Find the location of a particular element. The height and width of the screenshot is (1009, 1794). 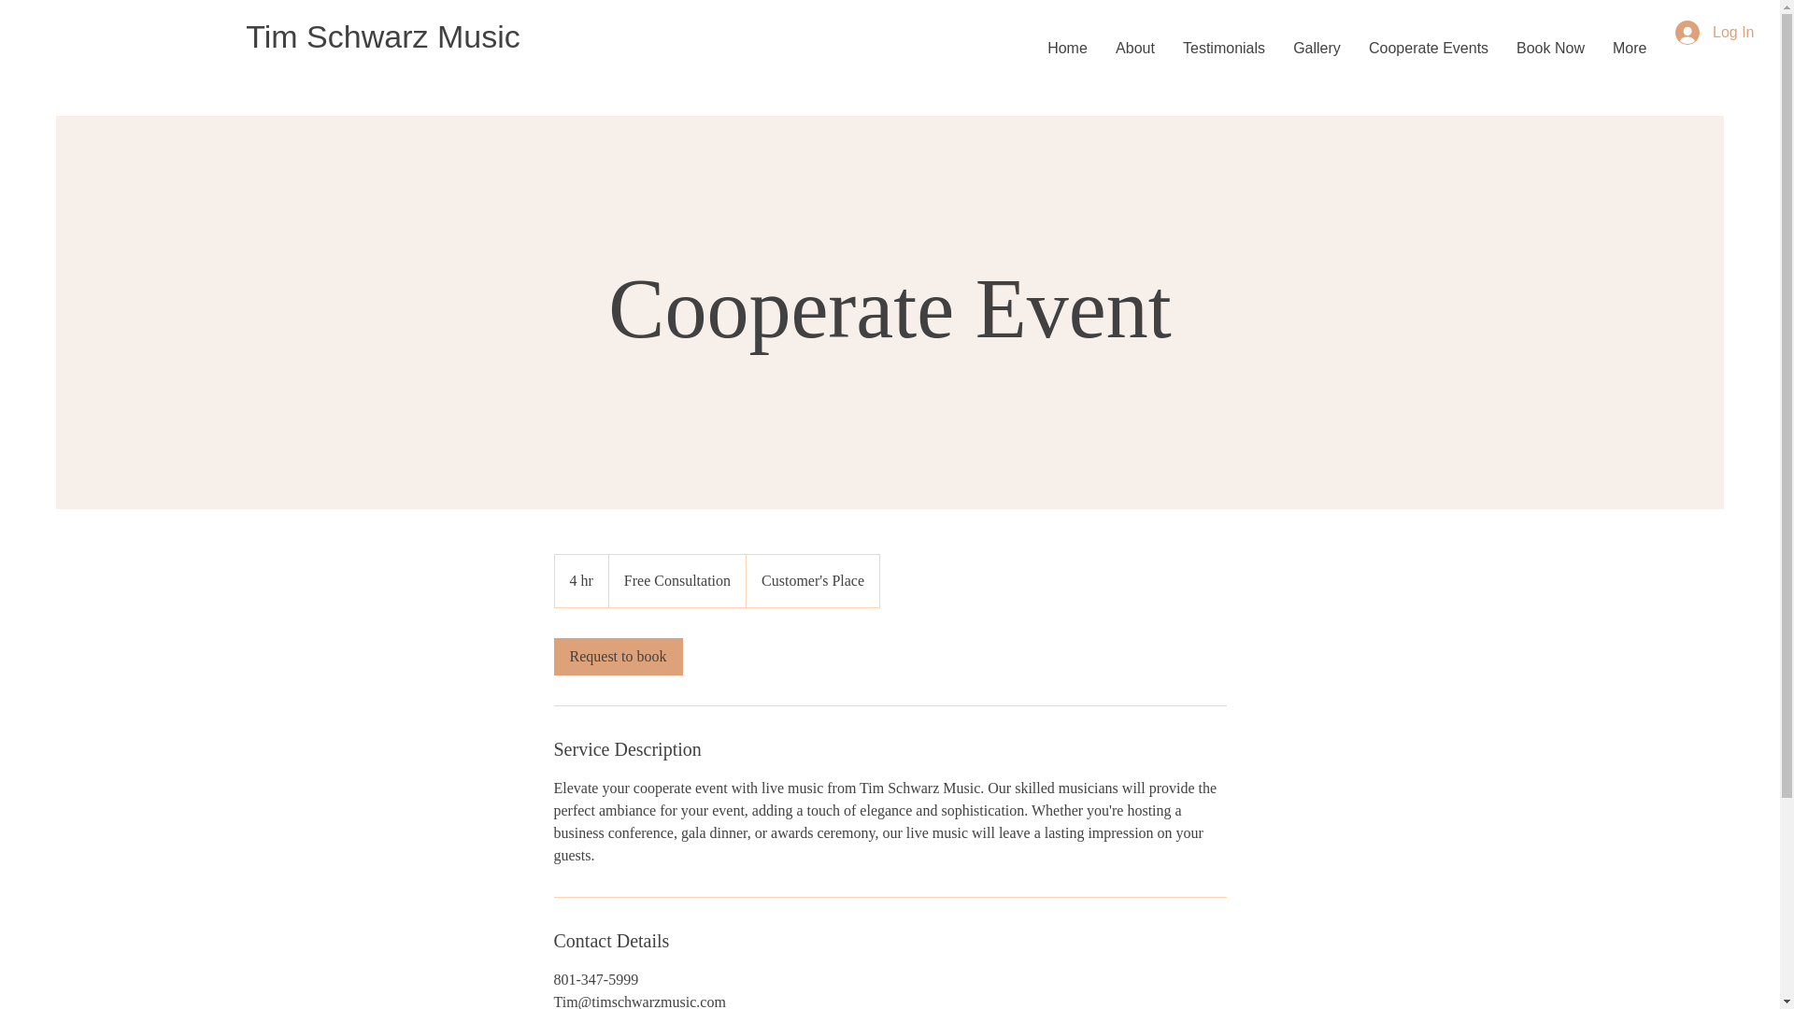

Testimonials is located at coordinates (1224, 48).